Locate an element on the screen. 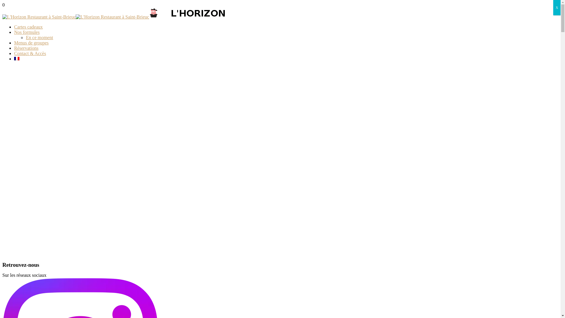 This screenshot has height=318, width=565. En ce moment is located at coordinates (39, 38).